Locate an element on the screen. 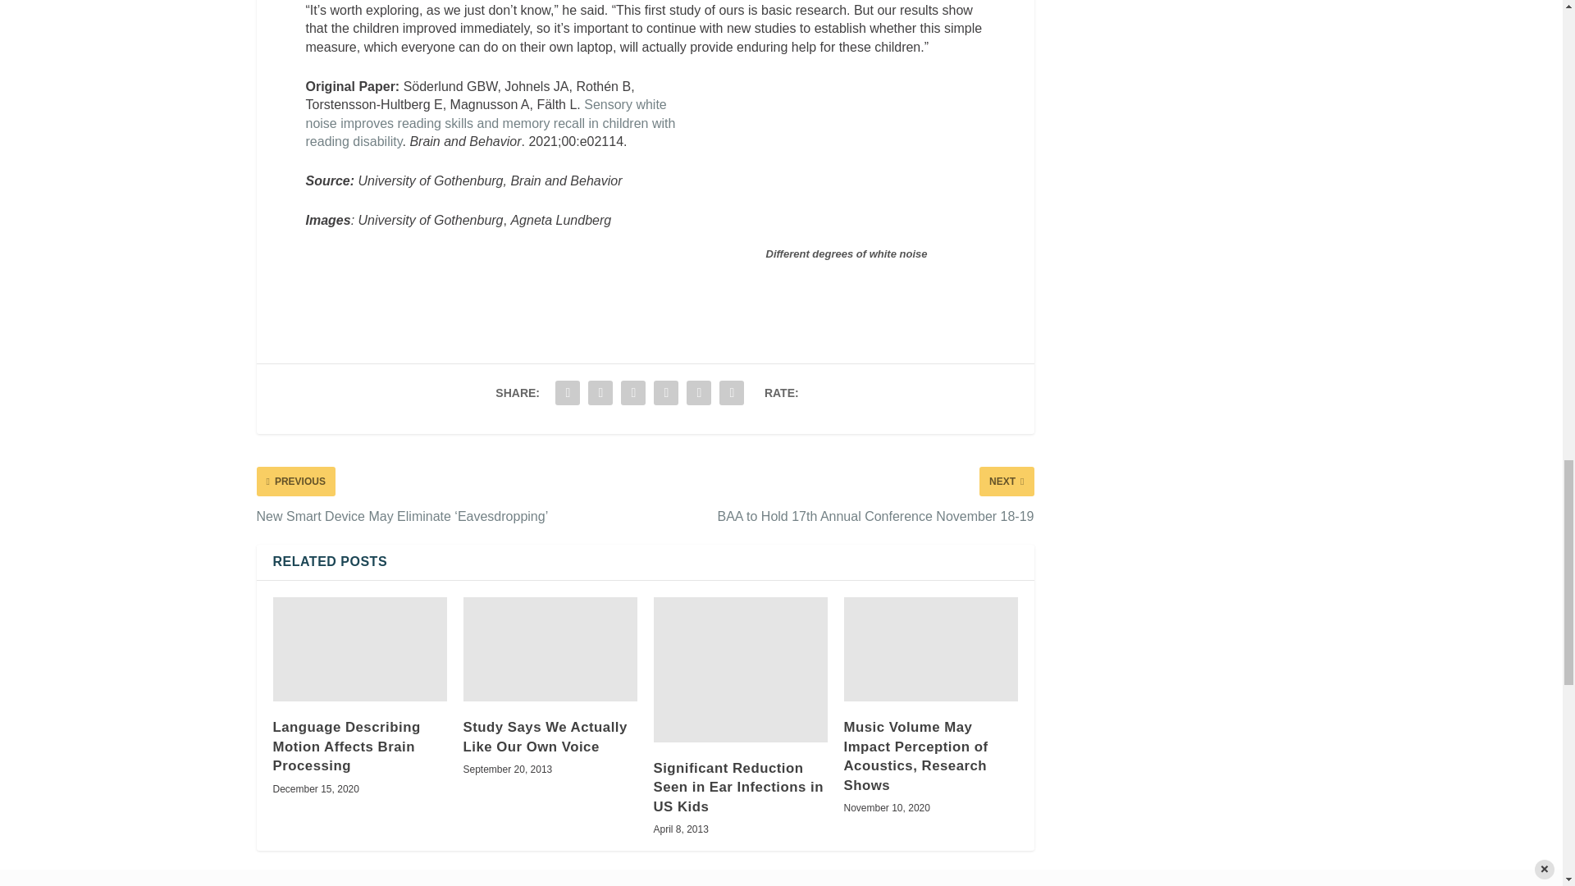  Language Describing Motion Affects Brain Processing is located at coordinates (359, 649).